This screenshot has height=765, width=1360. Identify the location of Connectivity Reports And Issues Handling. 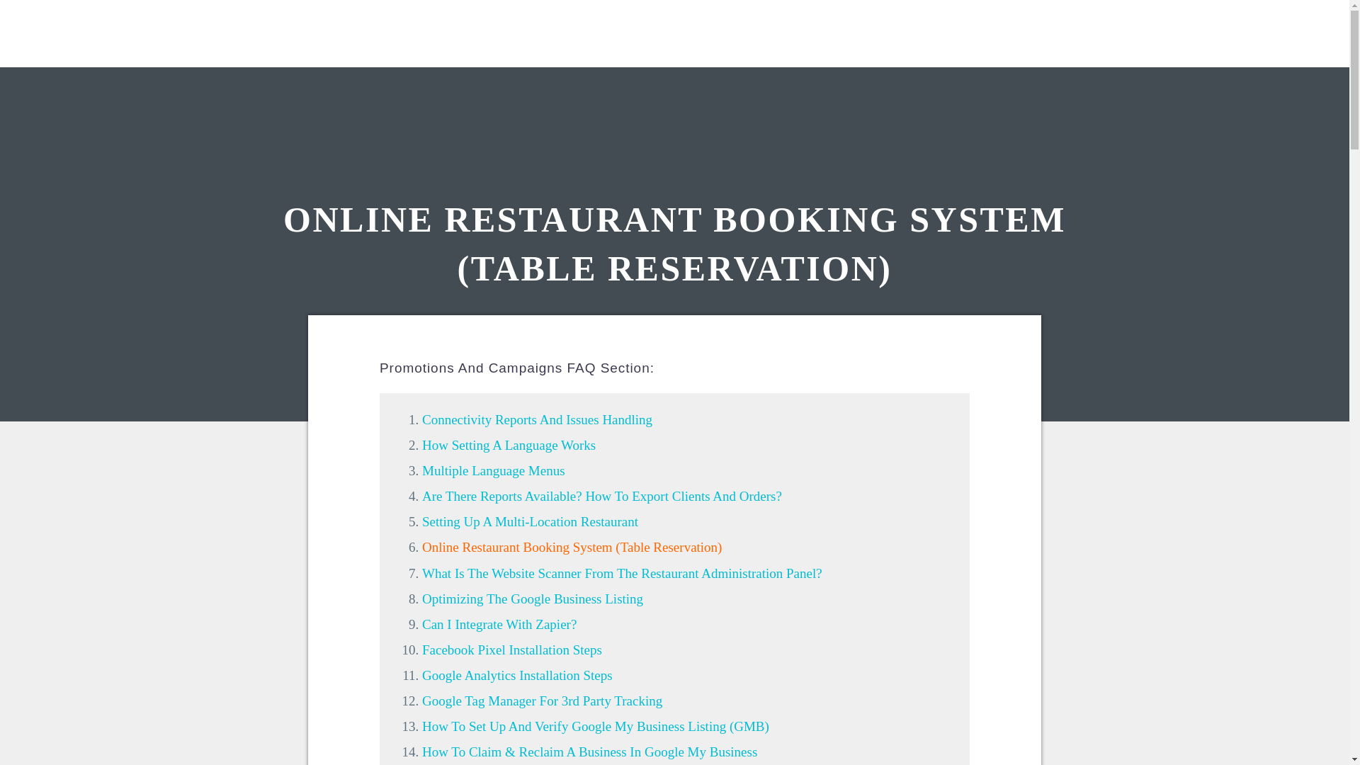
(537, 419).